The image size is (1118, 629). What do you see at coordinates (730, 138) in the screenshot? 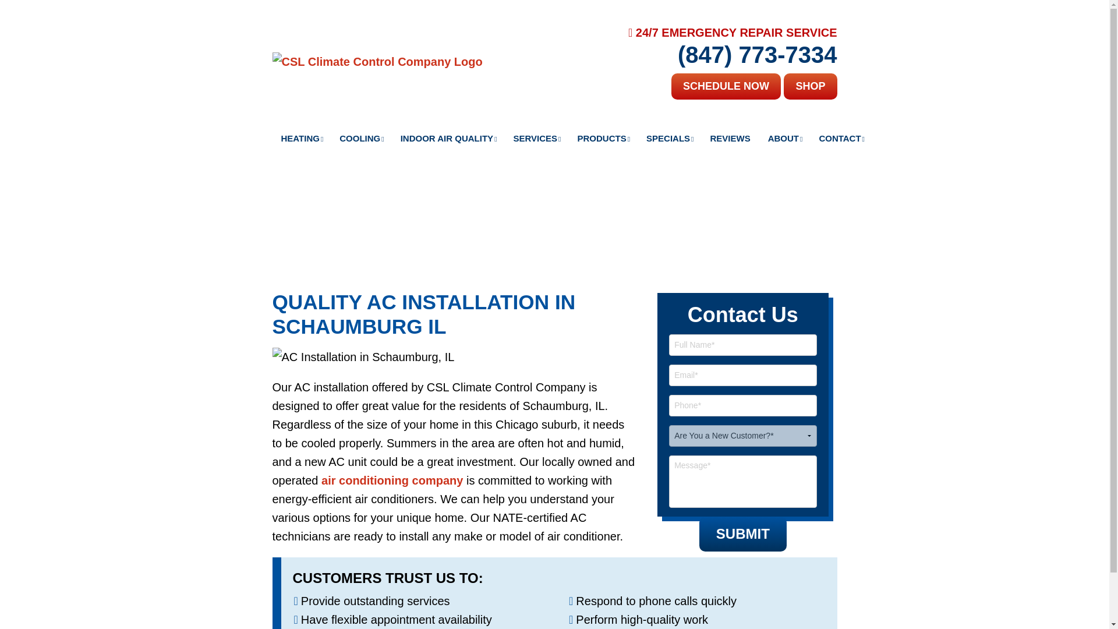
I see `REVIEWS` at bounding box center [730, 138].